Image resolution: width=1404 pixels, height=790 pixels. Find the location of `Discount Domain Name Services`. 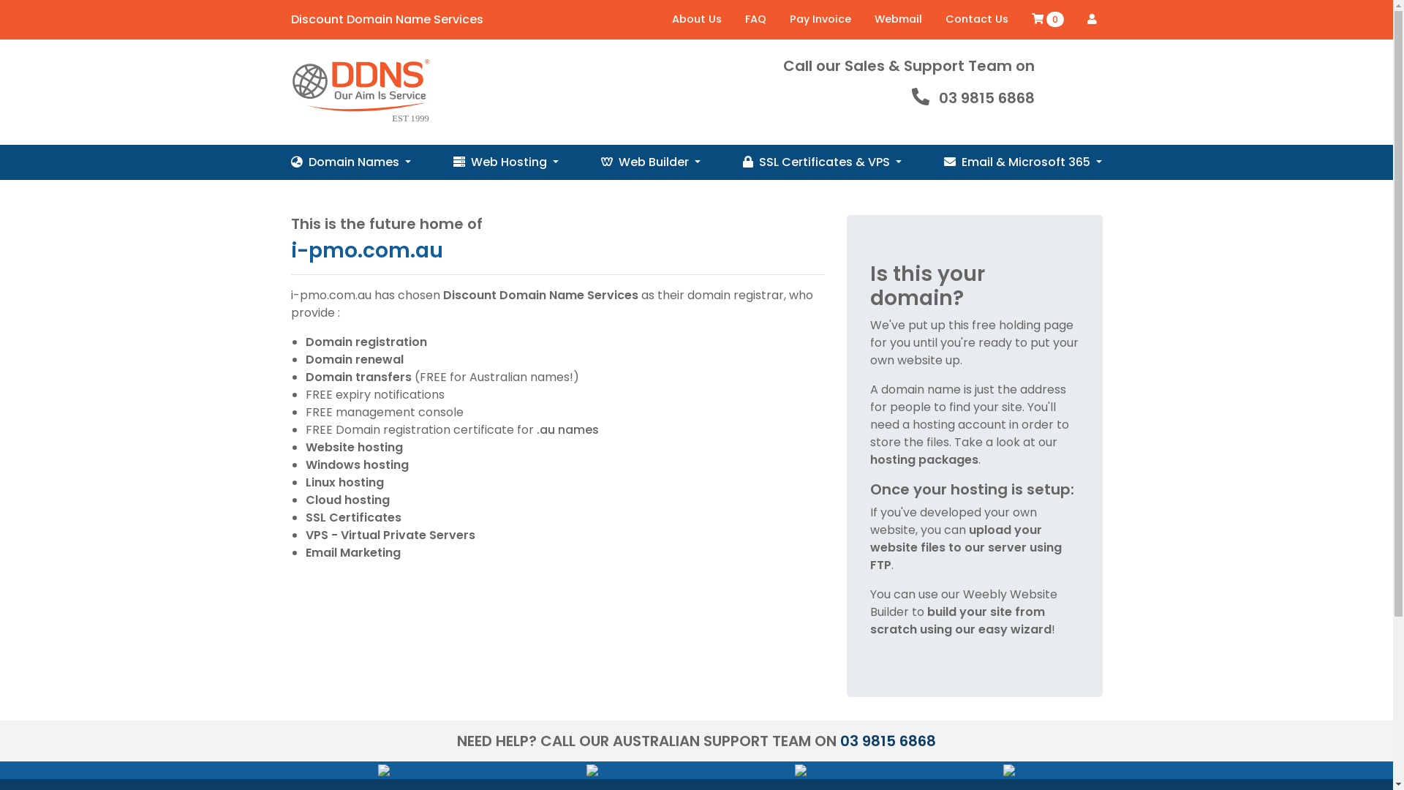

Discount Domain Name Services is located at coordinates (541, 296).